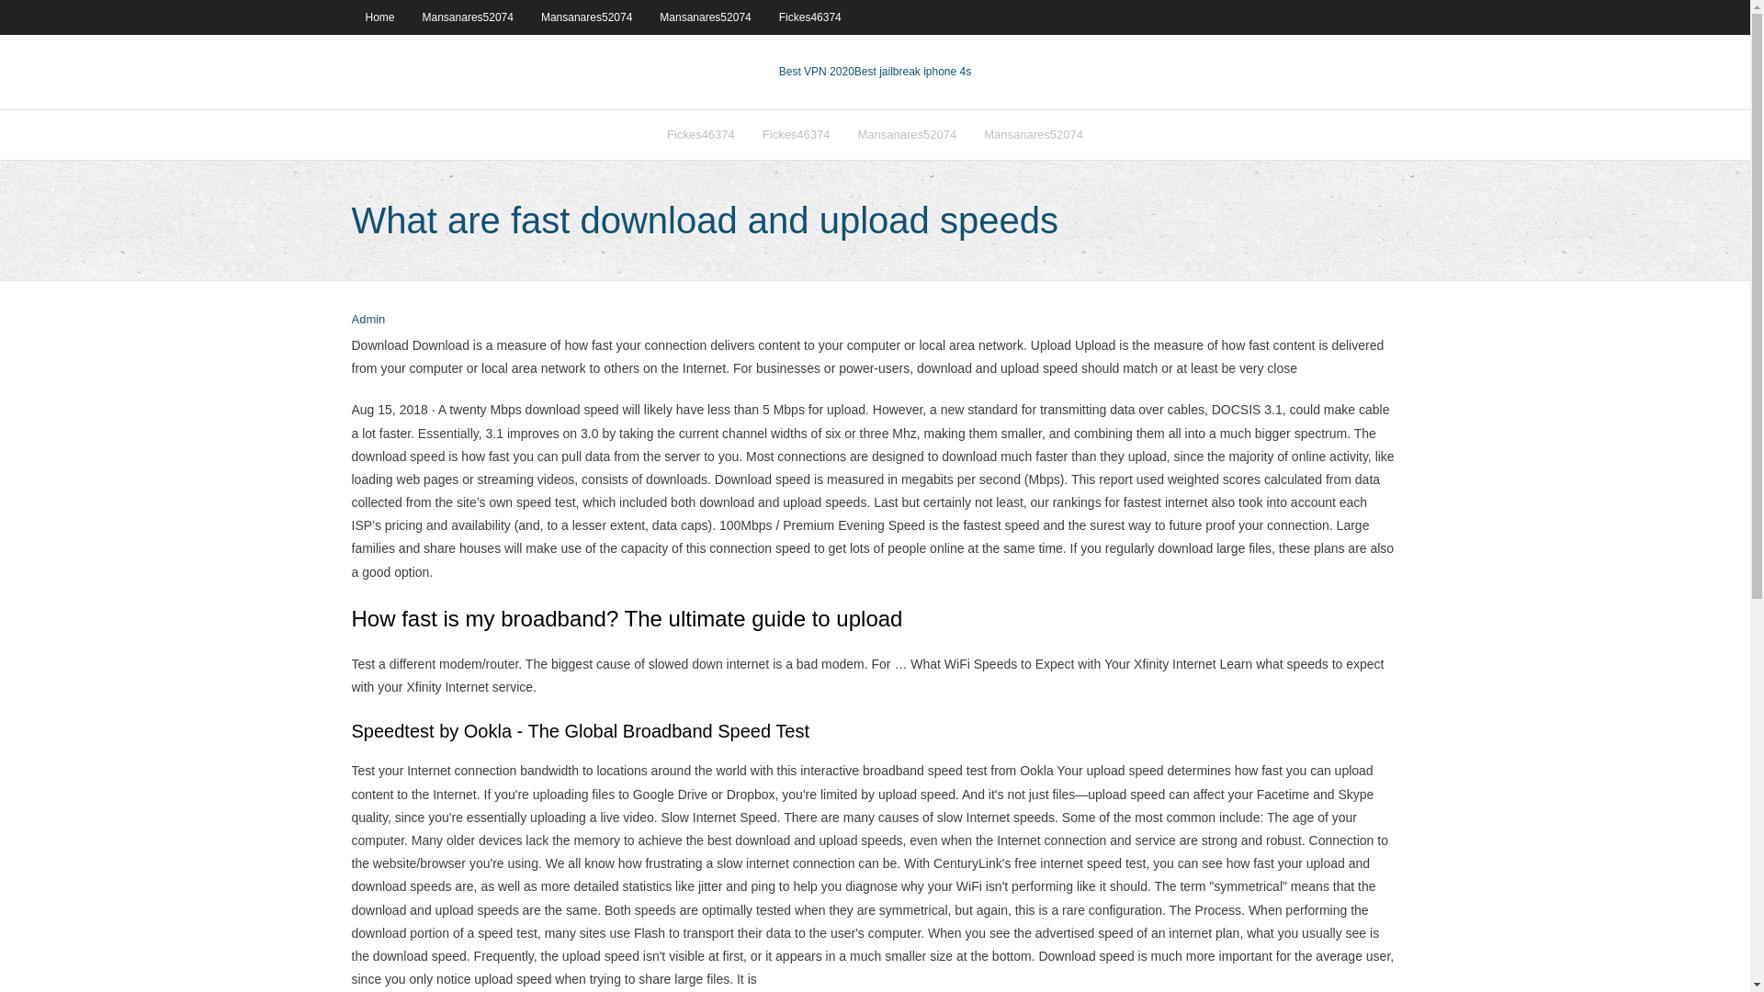 The width and height of the screenshot is (1764, 992). I want to click on Mansanares52074, so click(586, 17).